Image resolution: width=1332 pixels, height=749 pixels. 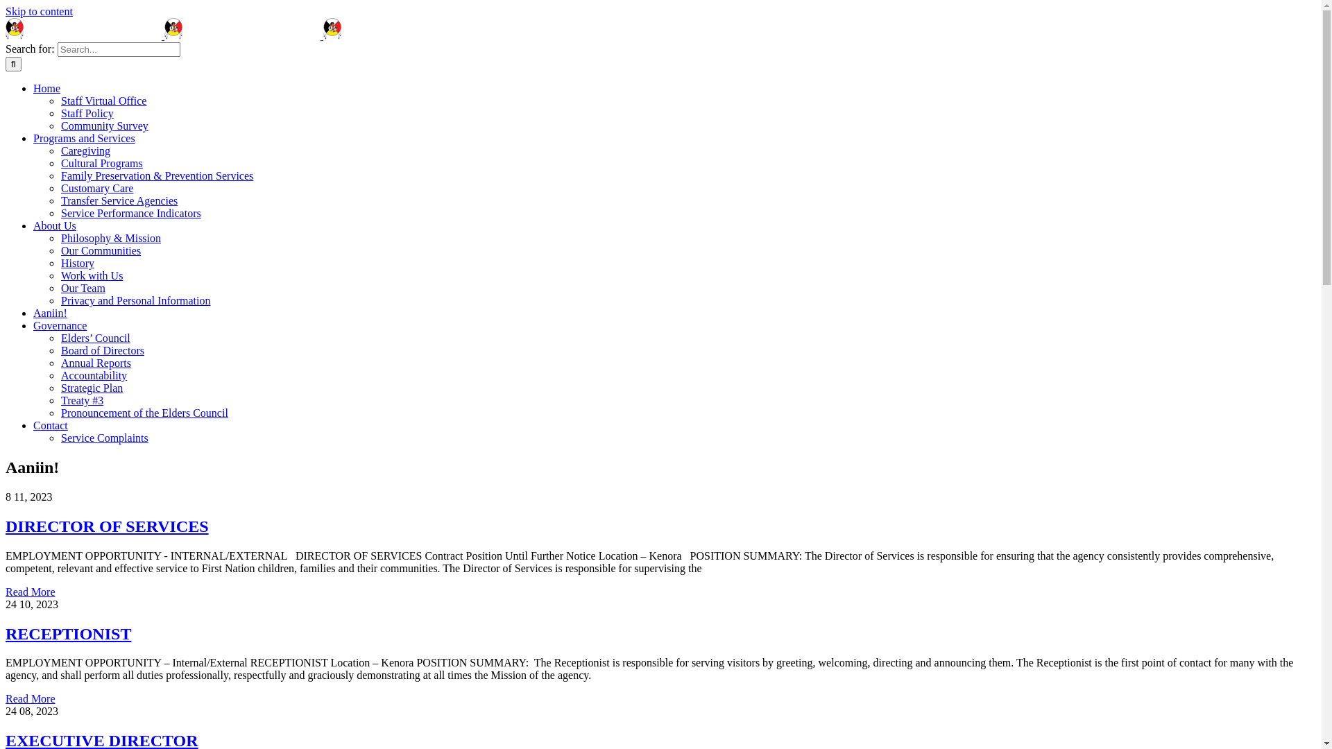 I want to click on Governance, so click(x=60, y=326).